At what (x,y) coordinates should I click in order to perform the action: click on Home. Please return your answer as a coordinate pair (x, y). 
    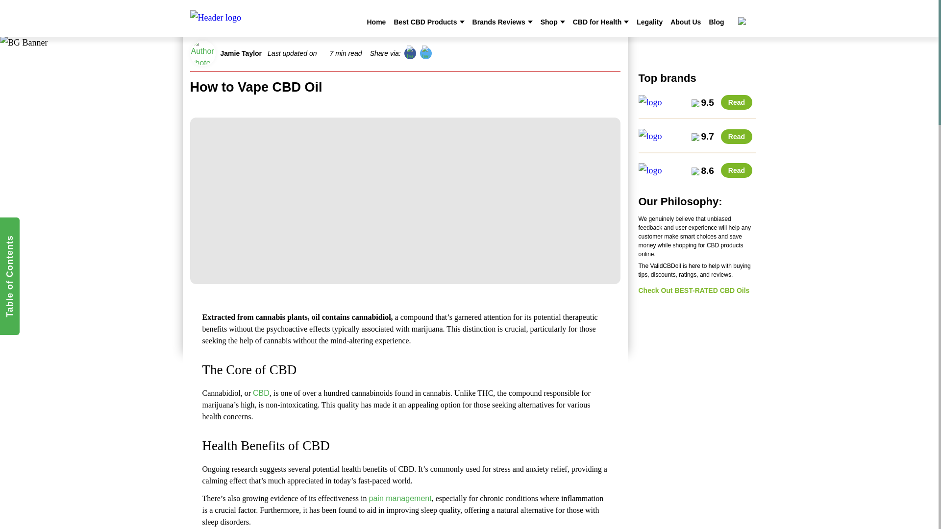
    Looking at the image, I should click on (376, 22).